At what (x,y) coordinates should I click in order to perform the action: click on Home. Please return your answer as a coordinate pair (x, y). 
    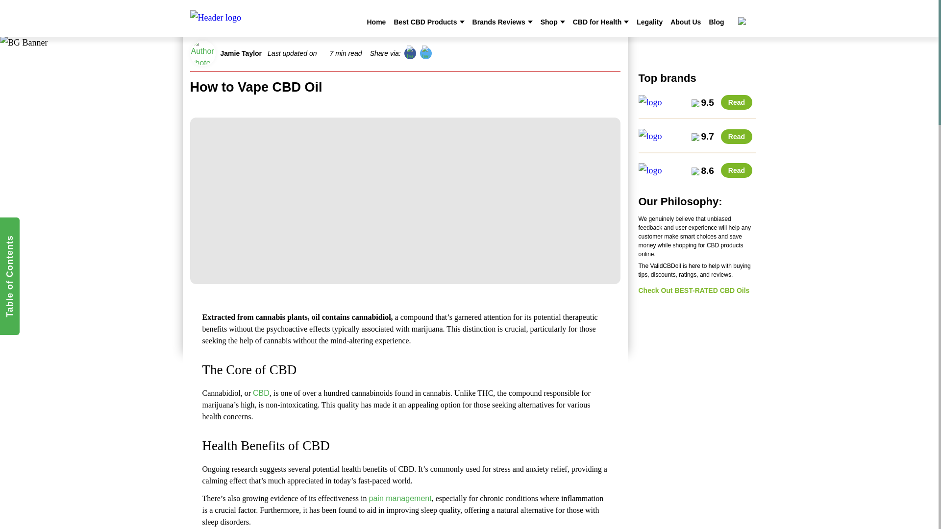
    Looking at the image, I should click on (376, 22).